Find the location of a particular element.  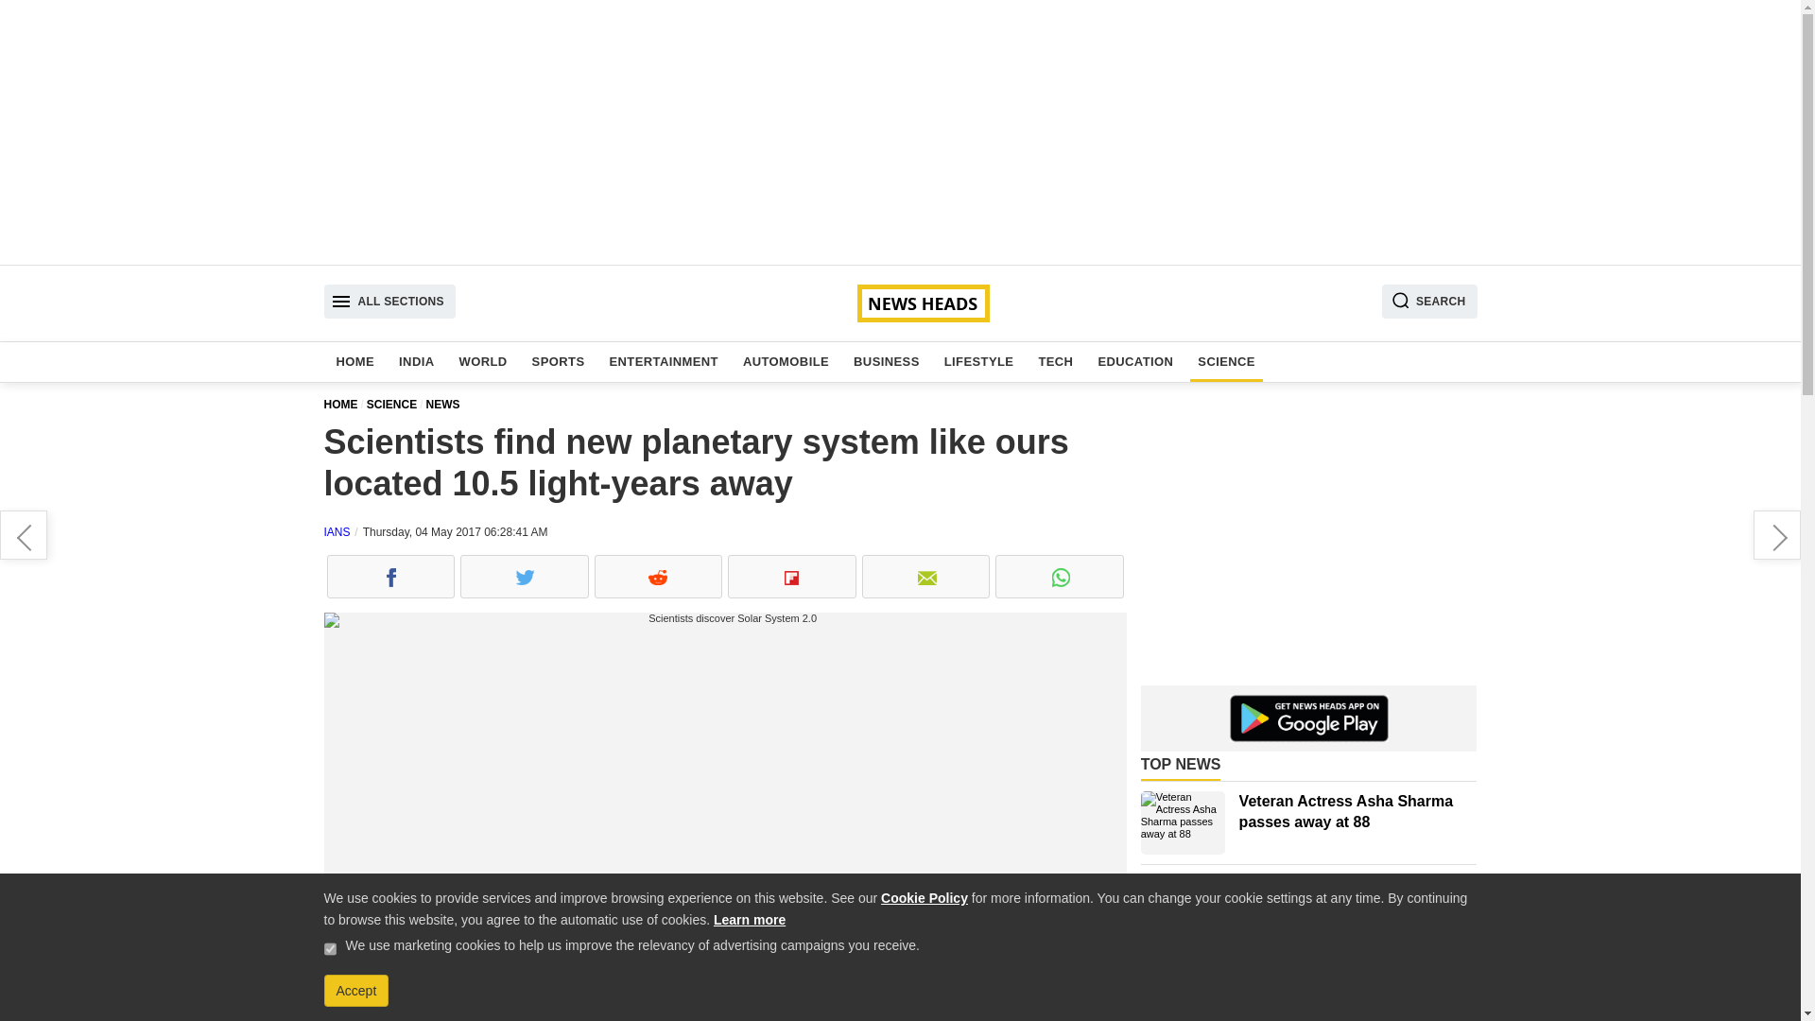

HOME is located at coordinates (355, 361).